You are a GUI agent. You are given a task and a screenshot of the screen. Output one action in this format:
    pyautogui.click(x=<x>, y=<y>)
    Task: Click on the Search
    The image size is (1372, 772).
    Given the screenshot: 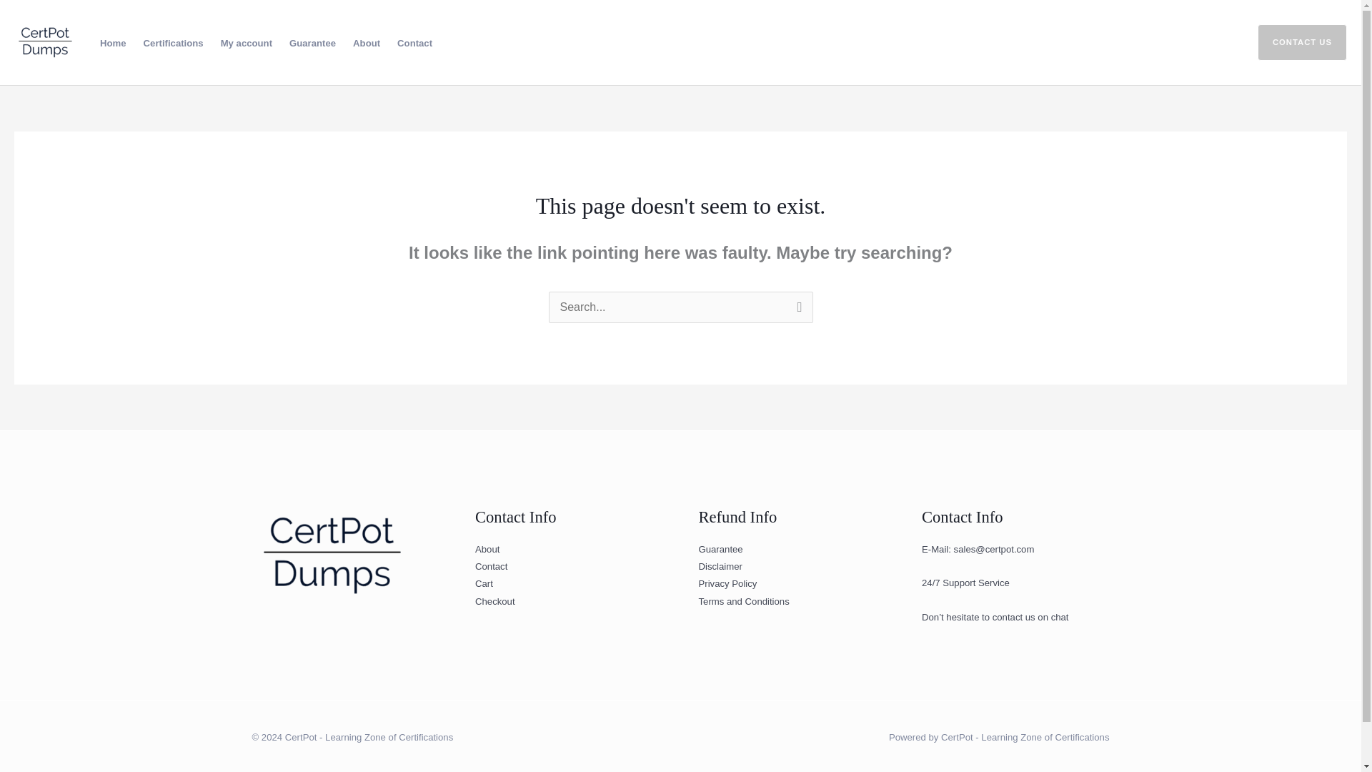 What is the action you would take?
    pyautogui.click(x=796, y=309)
    